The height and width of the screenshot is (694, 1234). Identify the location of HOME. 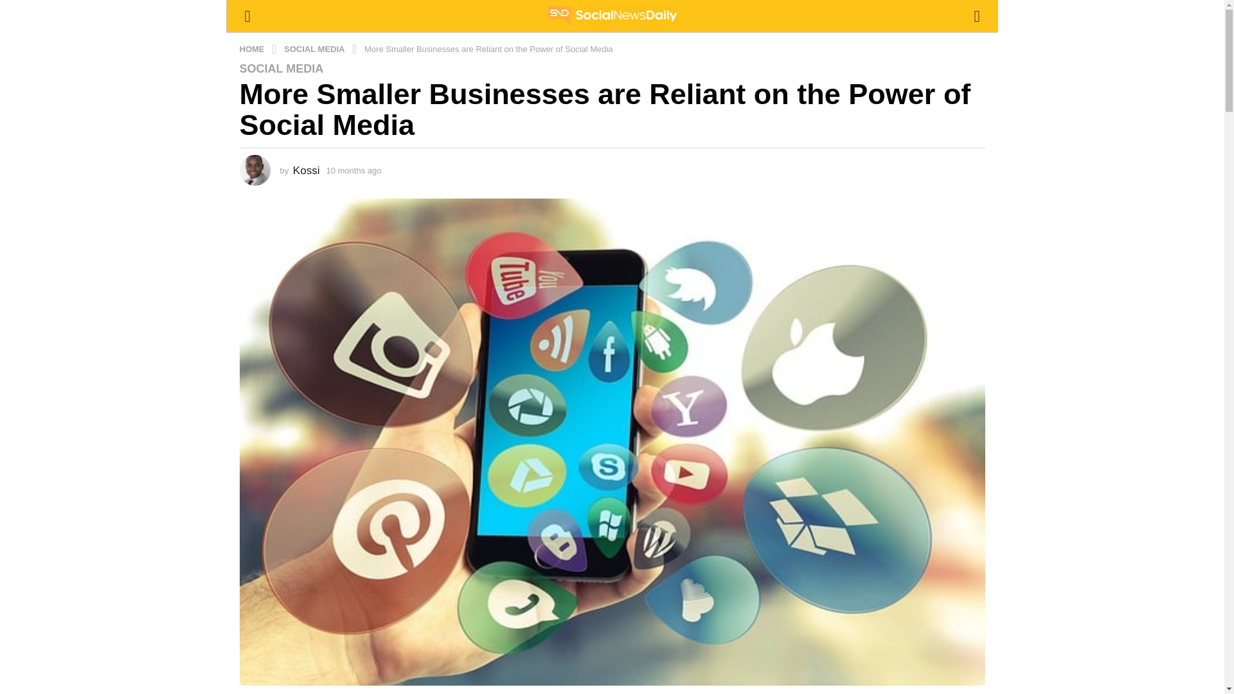
(253, 49).